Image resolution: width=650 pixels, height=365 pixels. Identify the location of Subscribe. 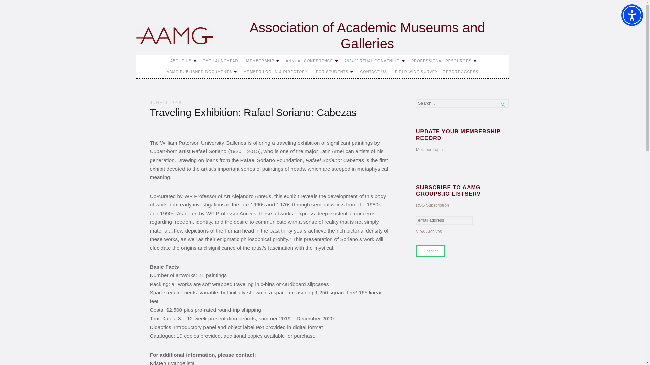
(430, 251).